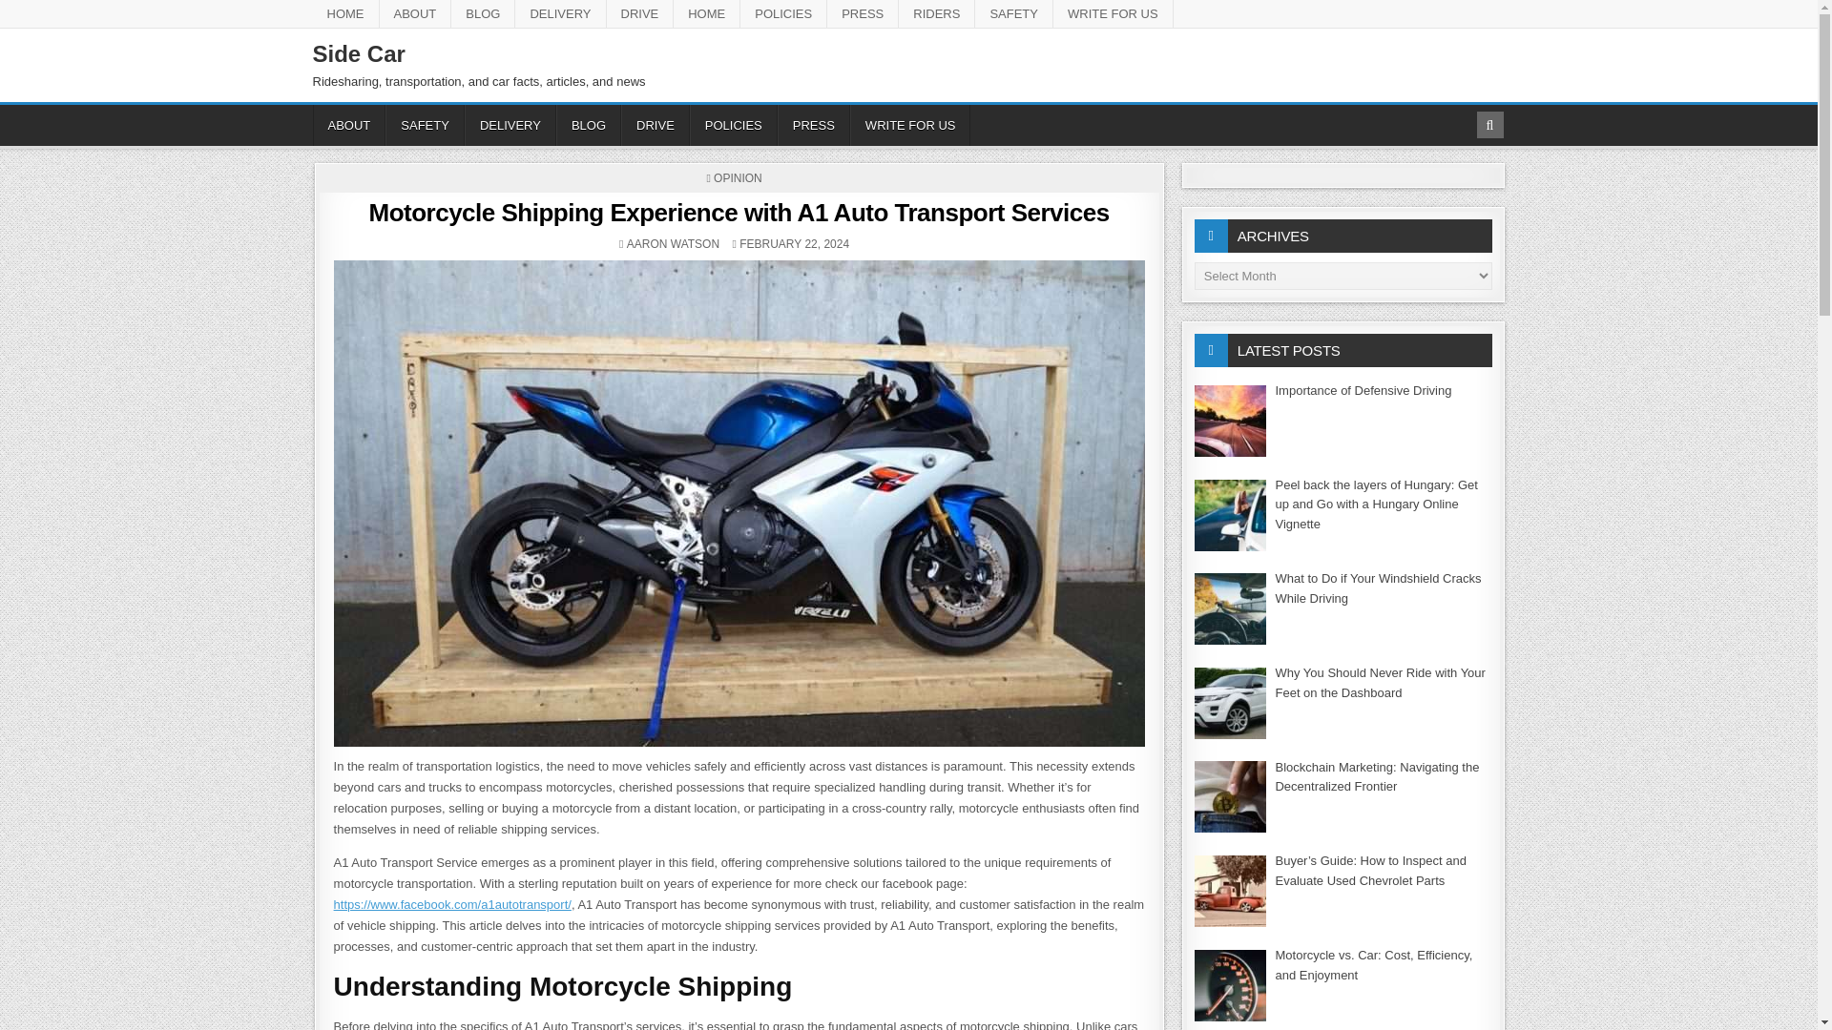 This screenshot has height=1030, width=1832. Describe the element at coordinates (483, 13) in the screenshot. I see `BLOG` at that location.